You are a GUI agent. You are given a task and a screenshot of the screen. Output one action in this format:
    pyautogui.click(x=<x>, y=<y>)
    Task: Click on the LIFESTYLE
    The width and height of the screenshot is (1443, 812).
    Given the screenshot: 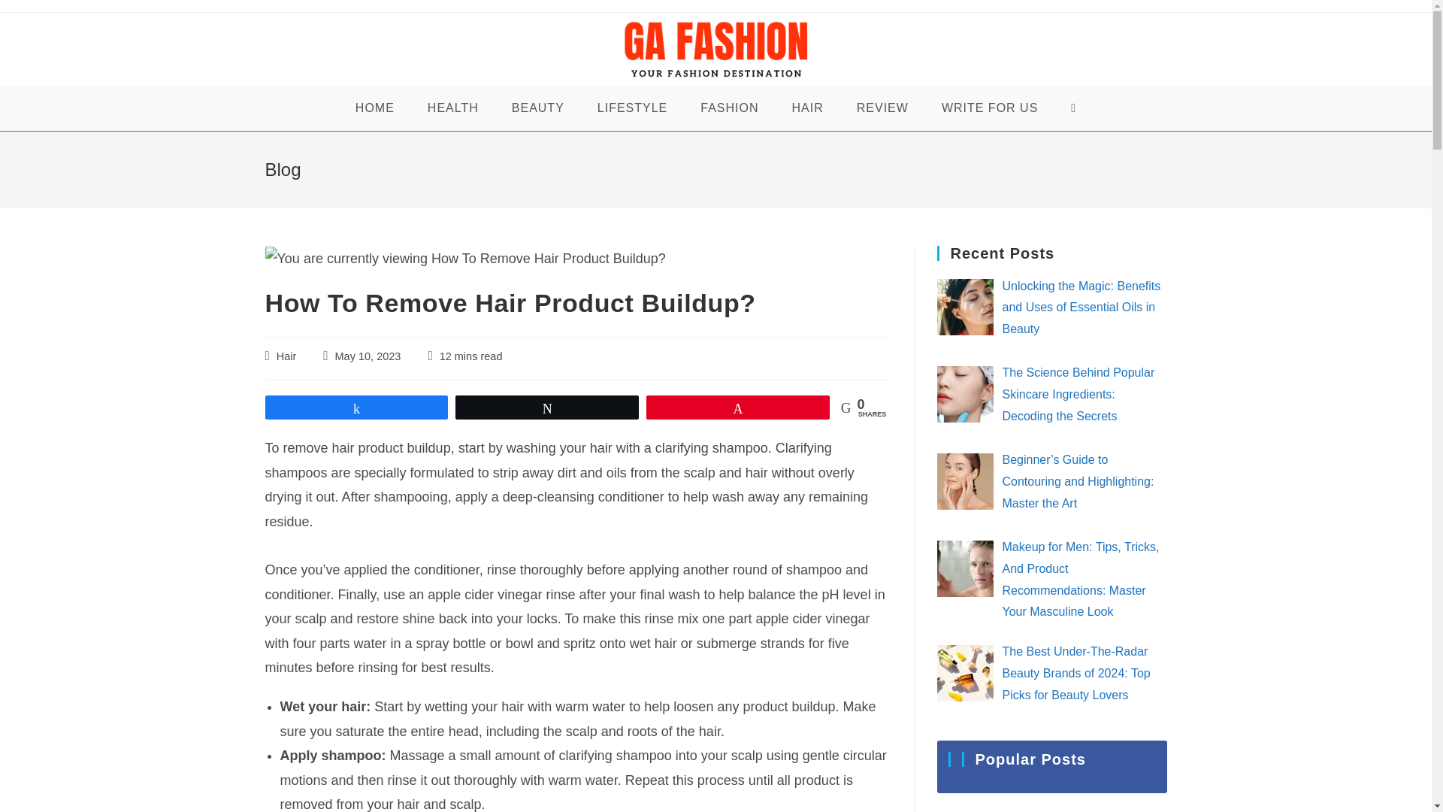 What is the action you would take?
    pyautogui.click(x=633, y=108)
    